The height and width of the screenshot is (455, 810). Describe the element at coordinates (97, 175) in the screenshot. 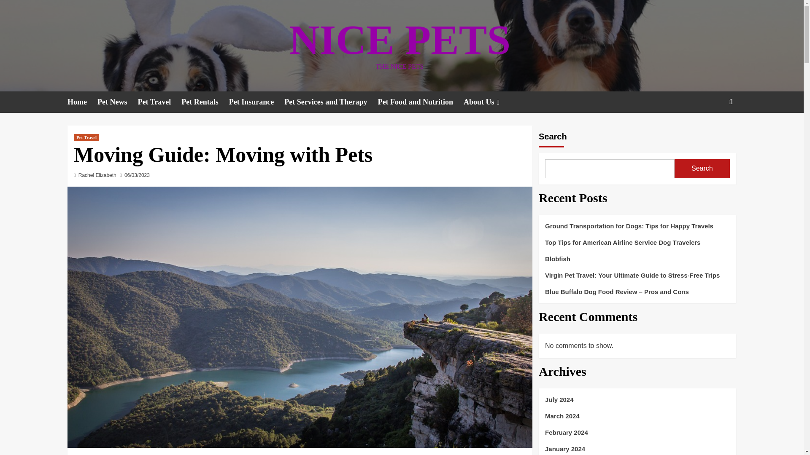

I see `Rachel Elizabeth` at that location.